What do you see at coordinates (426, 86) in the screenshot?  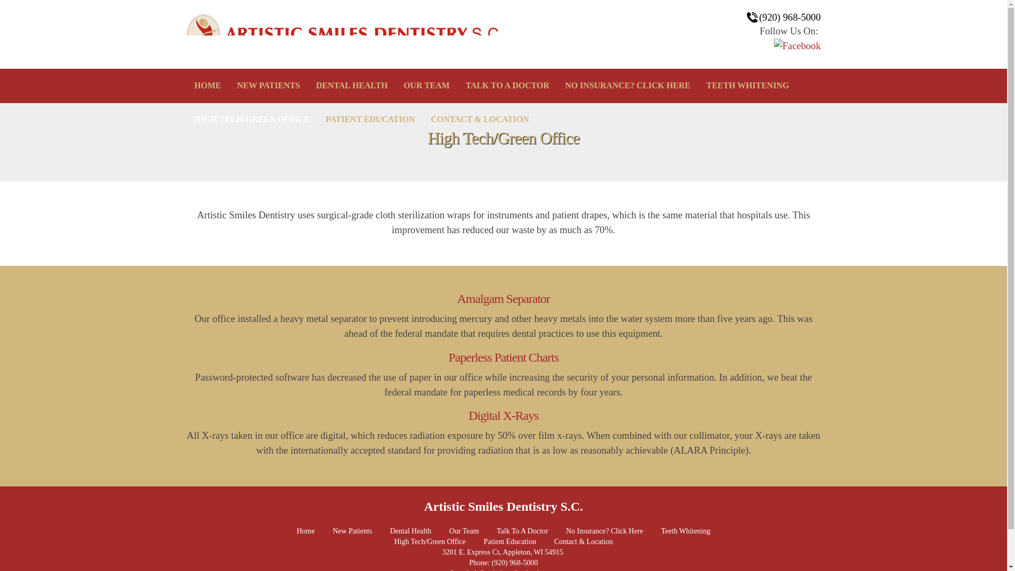 I see `OUR TEAM` at bounding box center [426, 86].